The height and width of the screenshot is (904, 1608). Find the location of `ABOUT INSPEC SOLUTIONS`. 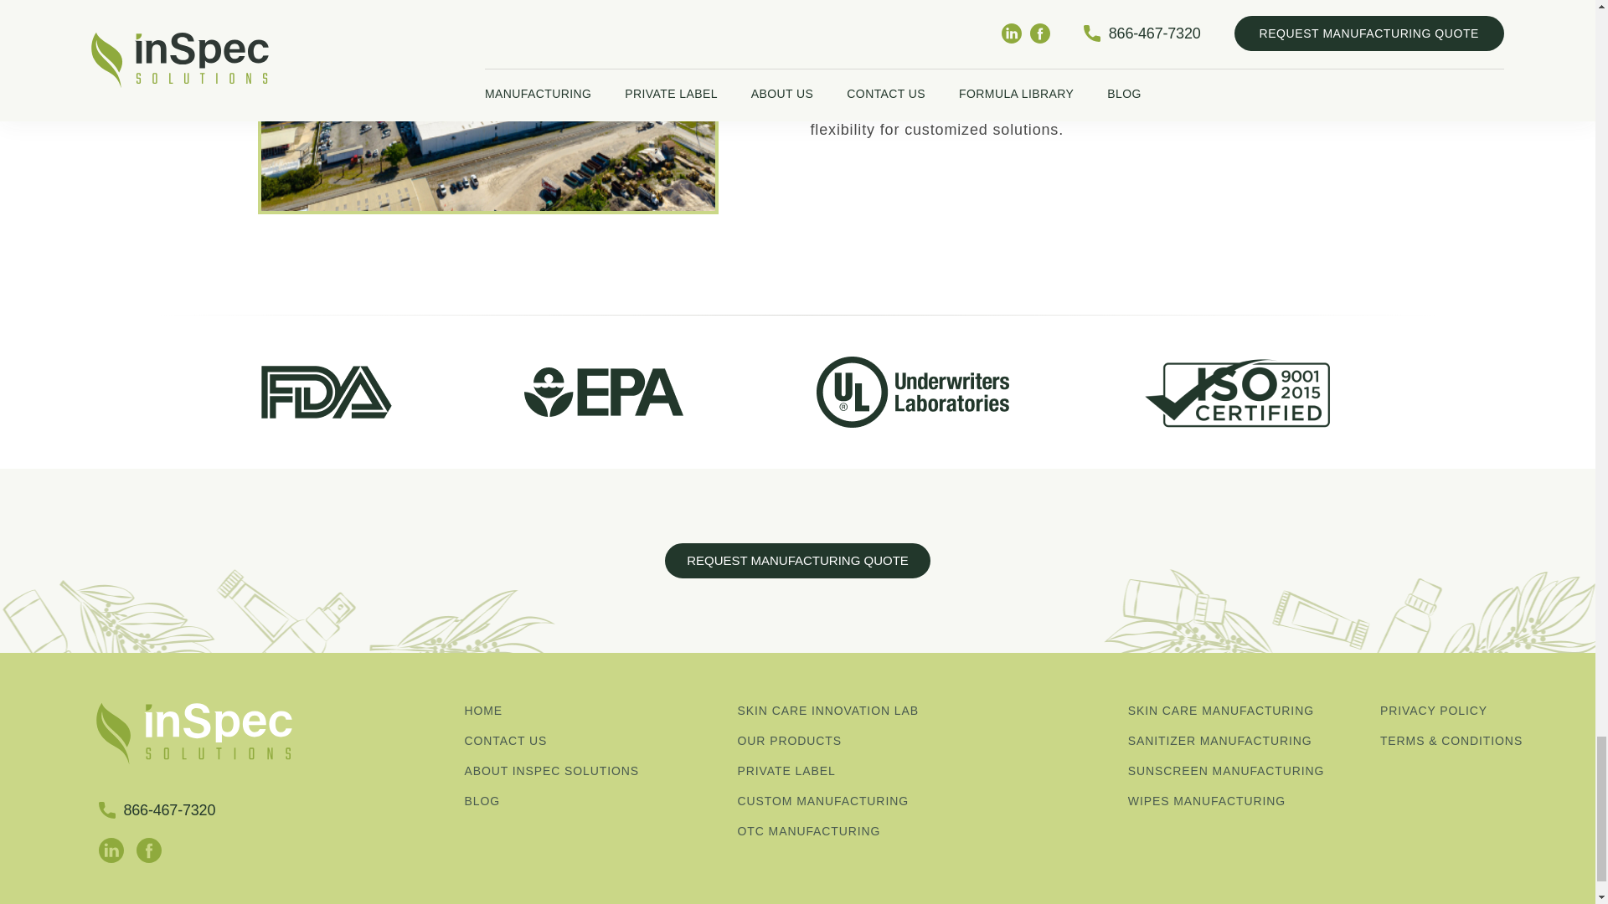

ABOUT INSPEC SOLUTIONS is located at coordinates (584, 772).